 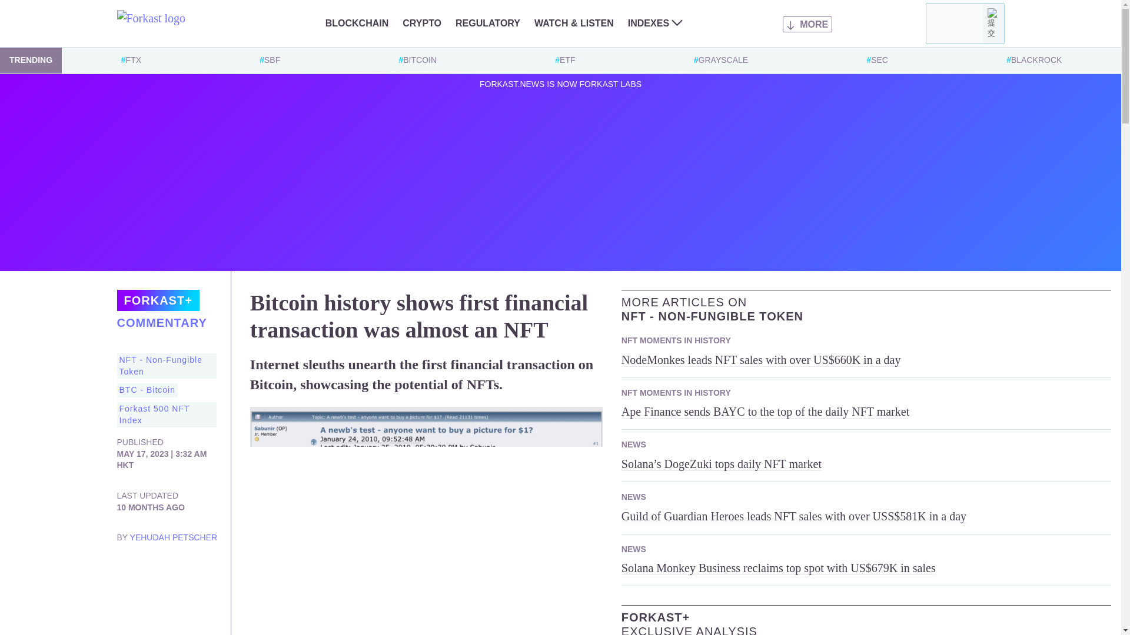 What do you see at coordinates (174, 537) in the screenshot?
I see `Posts by Yehudah Petscher` at bounding box center [174, 537].